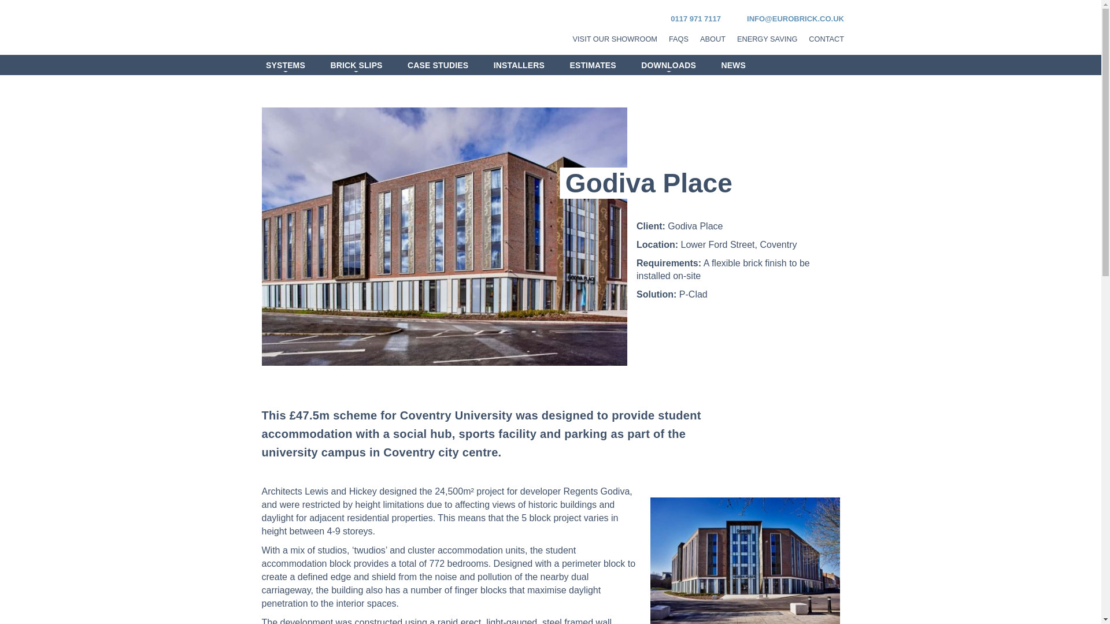 This screenshot has width=1110, height=624. I want to click on NEWS, so click(733, 65).